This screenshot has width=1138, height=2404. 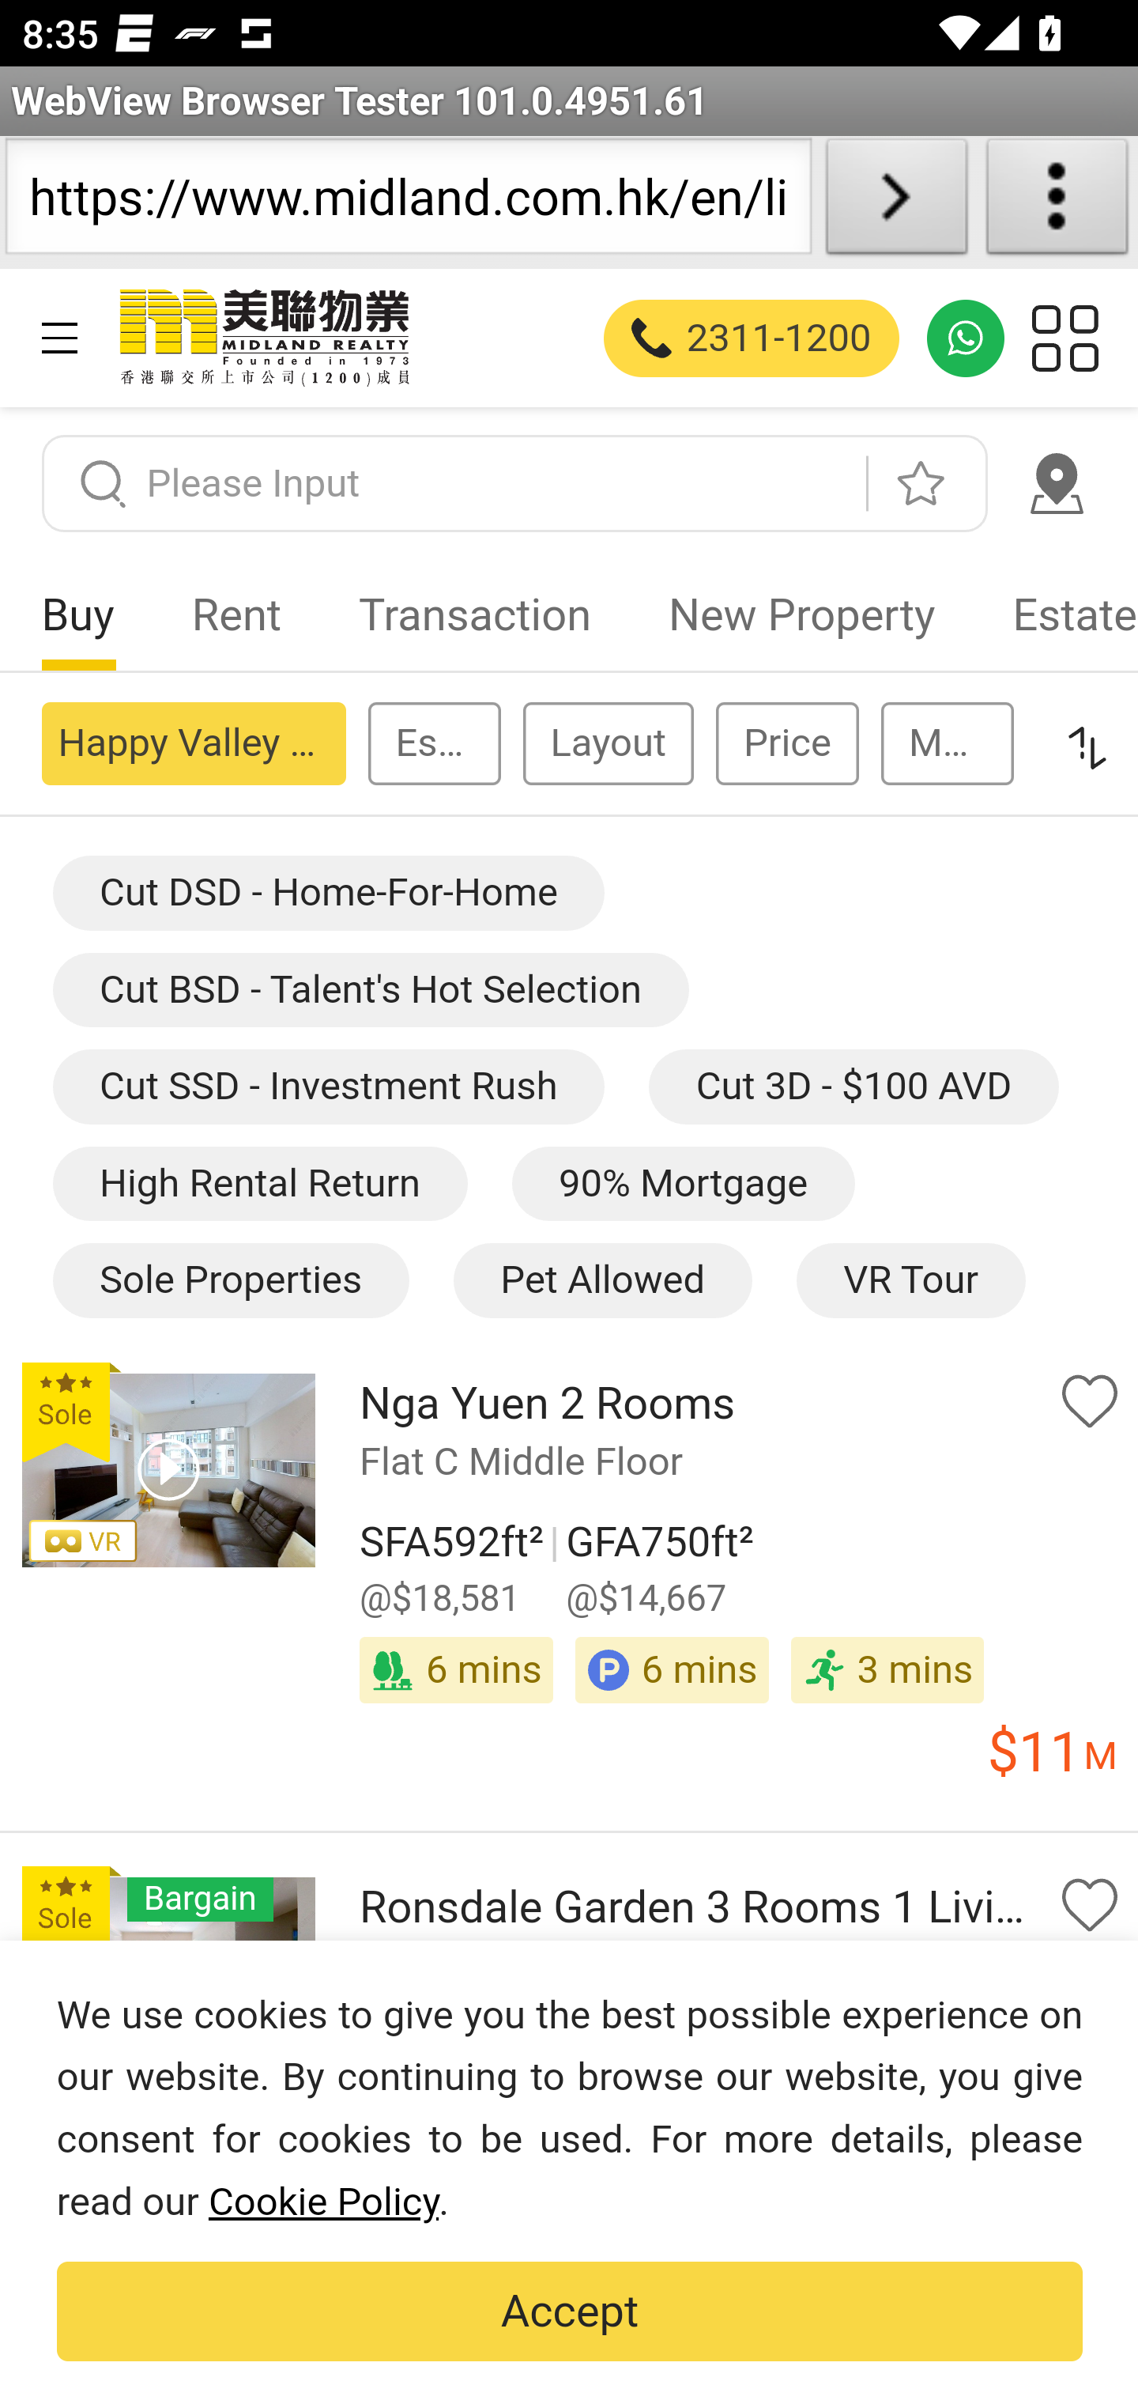 What do you see at coordinates (237, 615) in the screenshot?
I see `Rent` at bounding box center [237, 615].